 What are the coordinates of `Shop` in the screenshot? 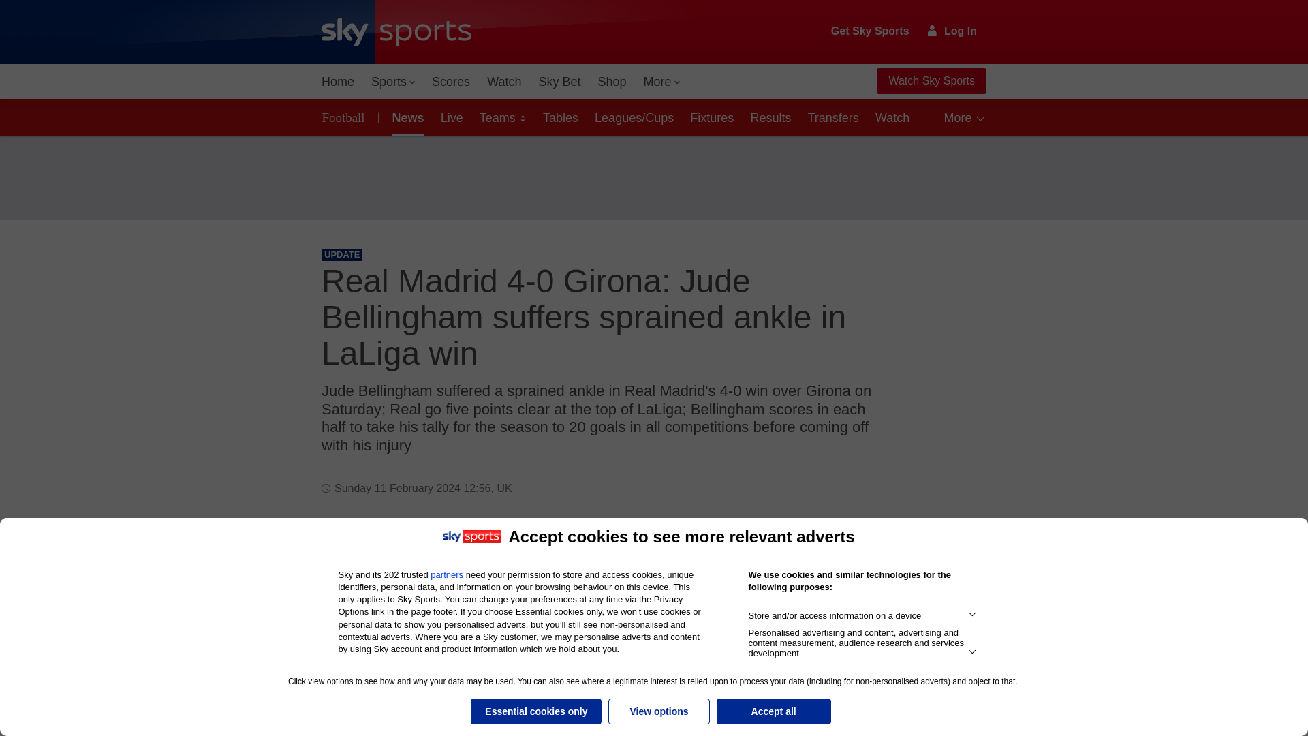 It's located at (612, 82).